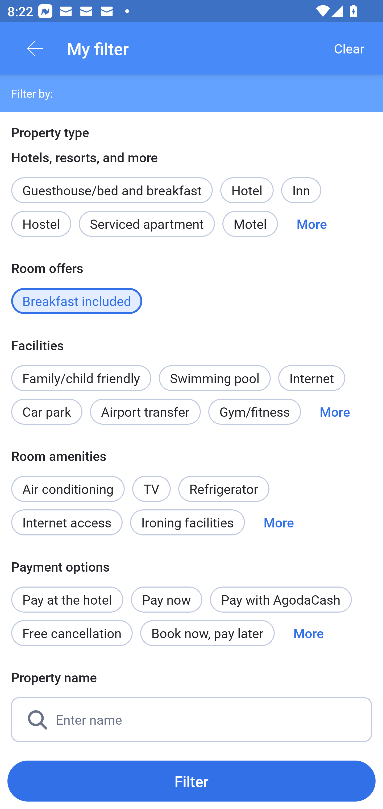 This screenshot has width=383, height=809. I want to click on Hostel, so click(41, 224).